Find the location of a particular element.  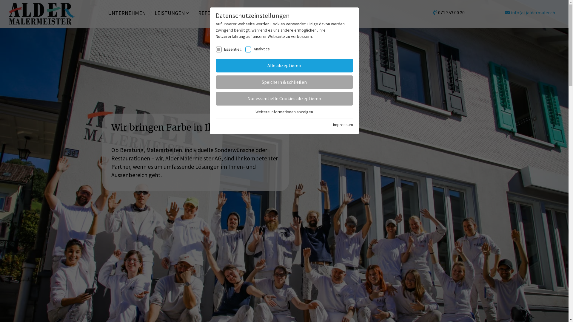

KONTAKT is located at coordinates (292, 13).